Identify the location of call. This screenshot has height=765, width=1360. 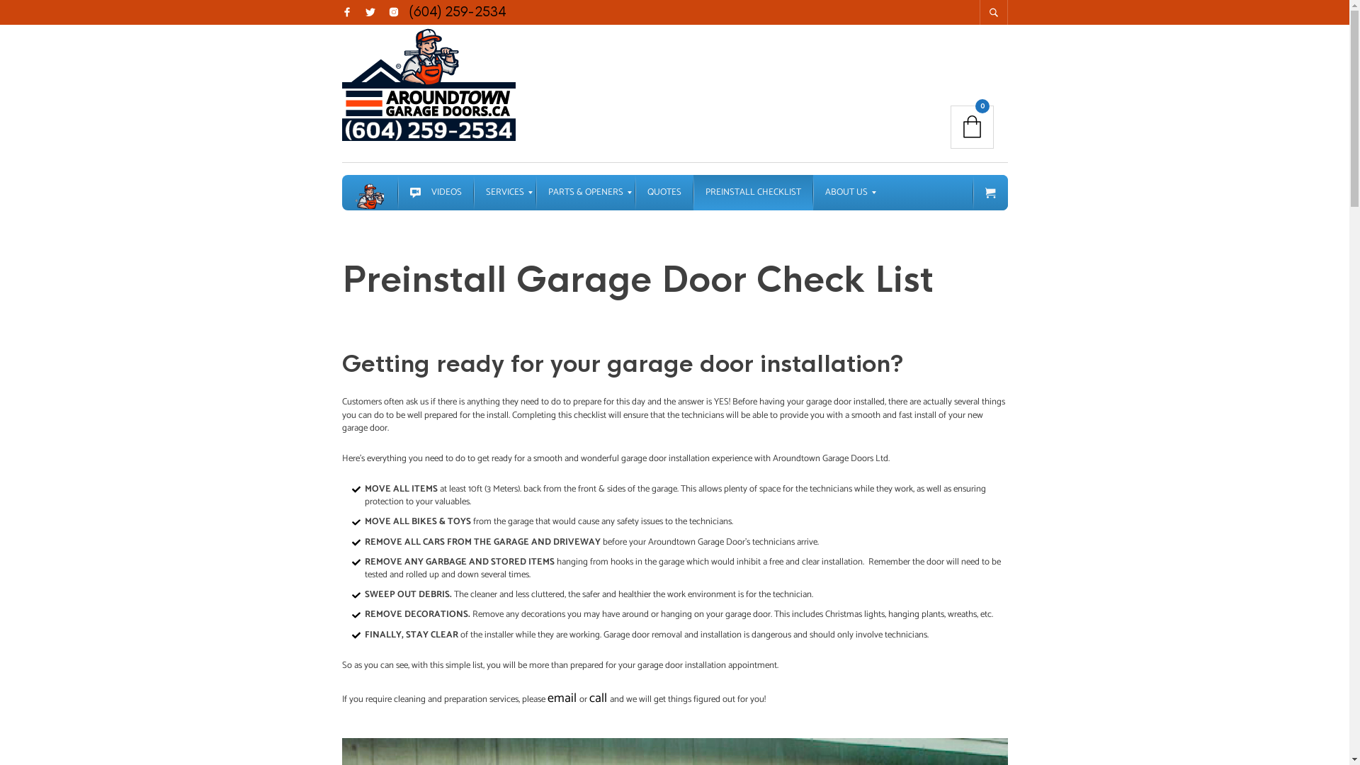
(599, 698).